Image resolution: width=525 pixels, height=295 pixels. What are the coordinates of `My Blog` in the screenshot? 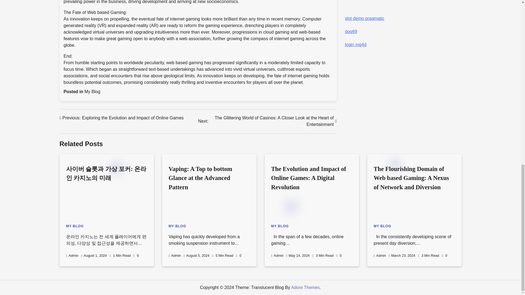 It's located at (92, 92).